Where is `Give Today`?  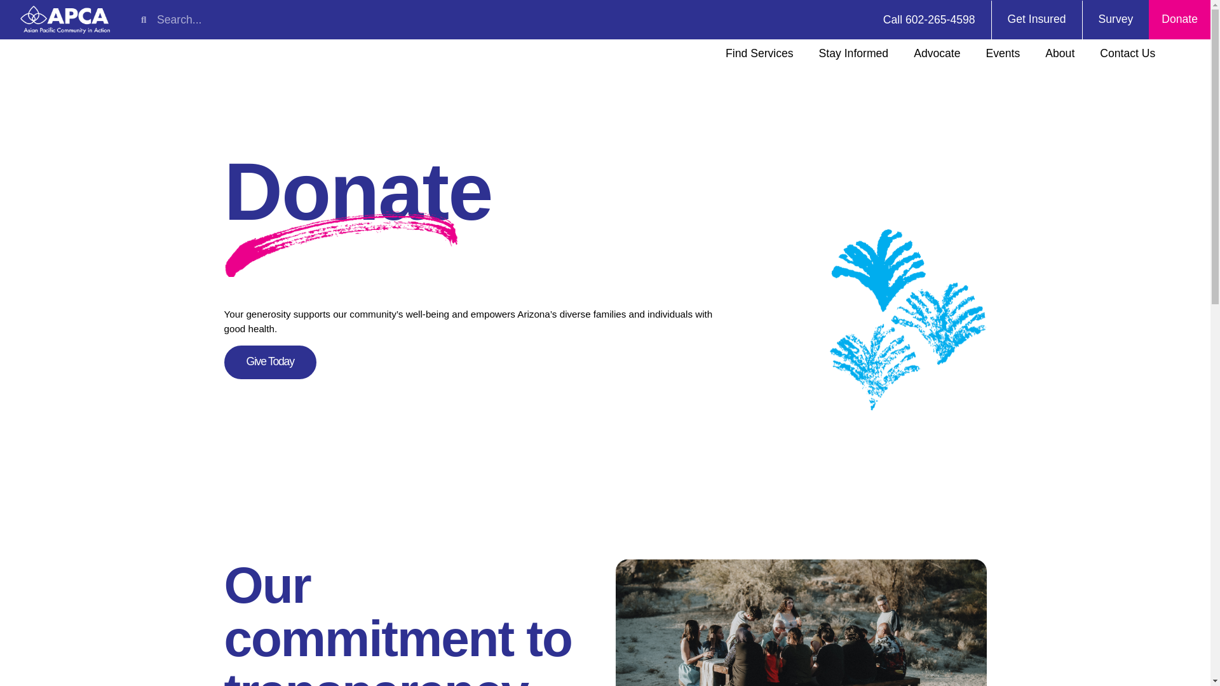
Give Today is located at coordinates (269, 362).